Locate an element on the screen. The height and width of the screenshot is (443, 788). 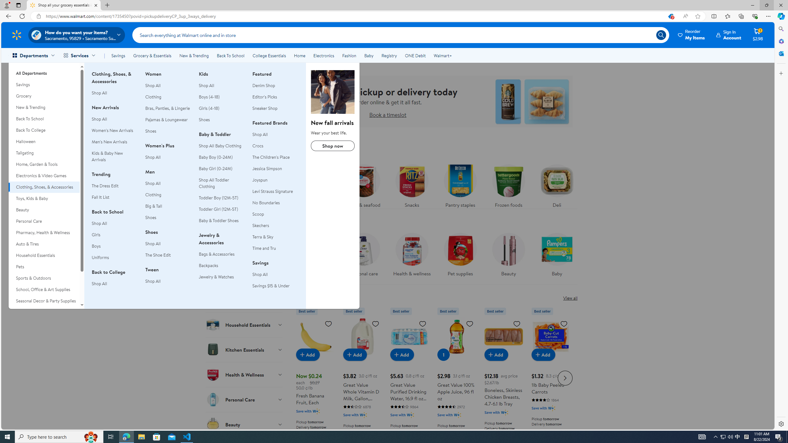
Savings $15 & Under is located at coordinates (271, 285).